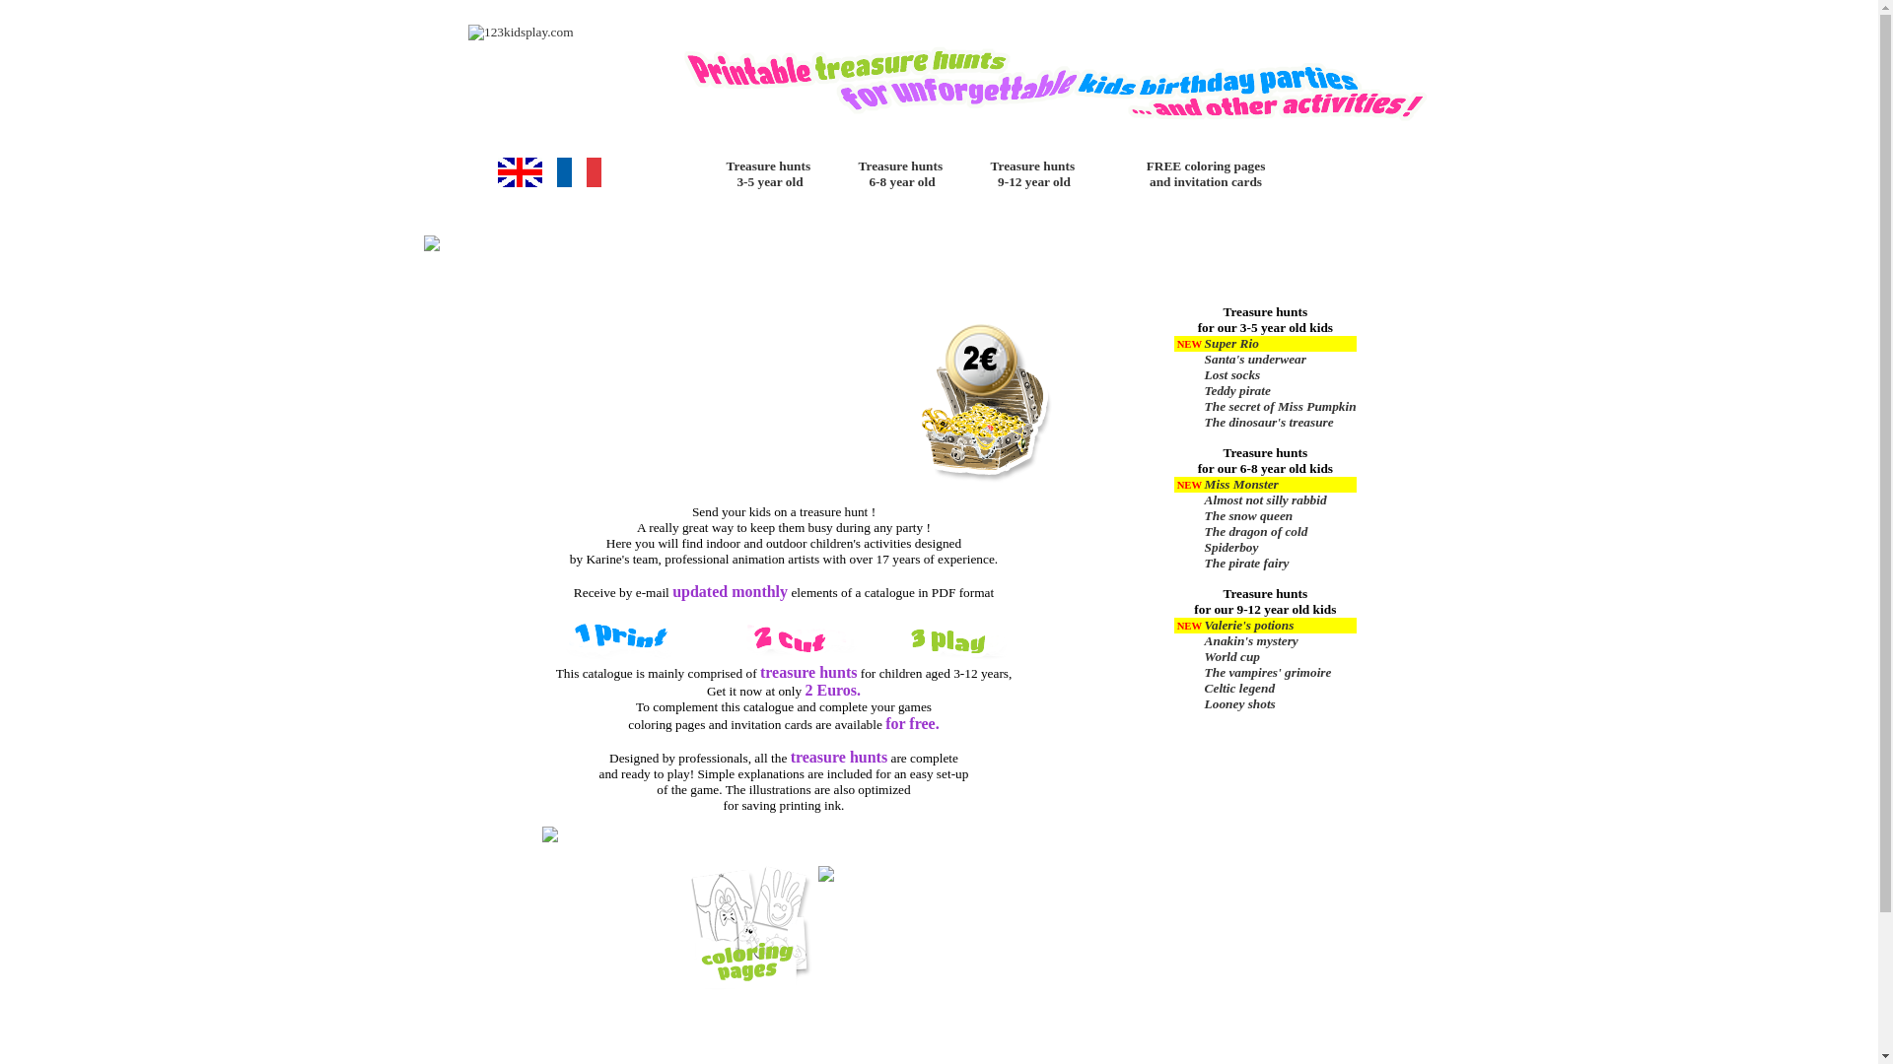 The image size is (1893, 1064). What do you see at coordinates (1281, 391) in the screenshot?
I see `Teddy pirate` at bounding box center [1281, 391].